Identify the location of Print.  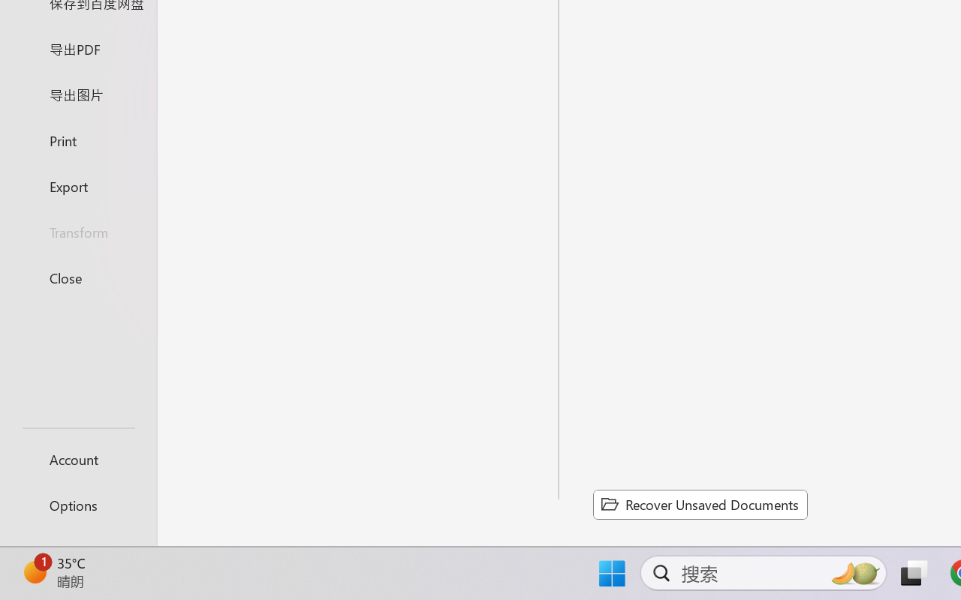
(78, 139).